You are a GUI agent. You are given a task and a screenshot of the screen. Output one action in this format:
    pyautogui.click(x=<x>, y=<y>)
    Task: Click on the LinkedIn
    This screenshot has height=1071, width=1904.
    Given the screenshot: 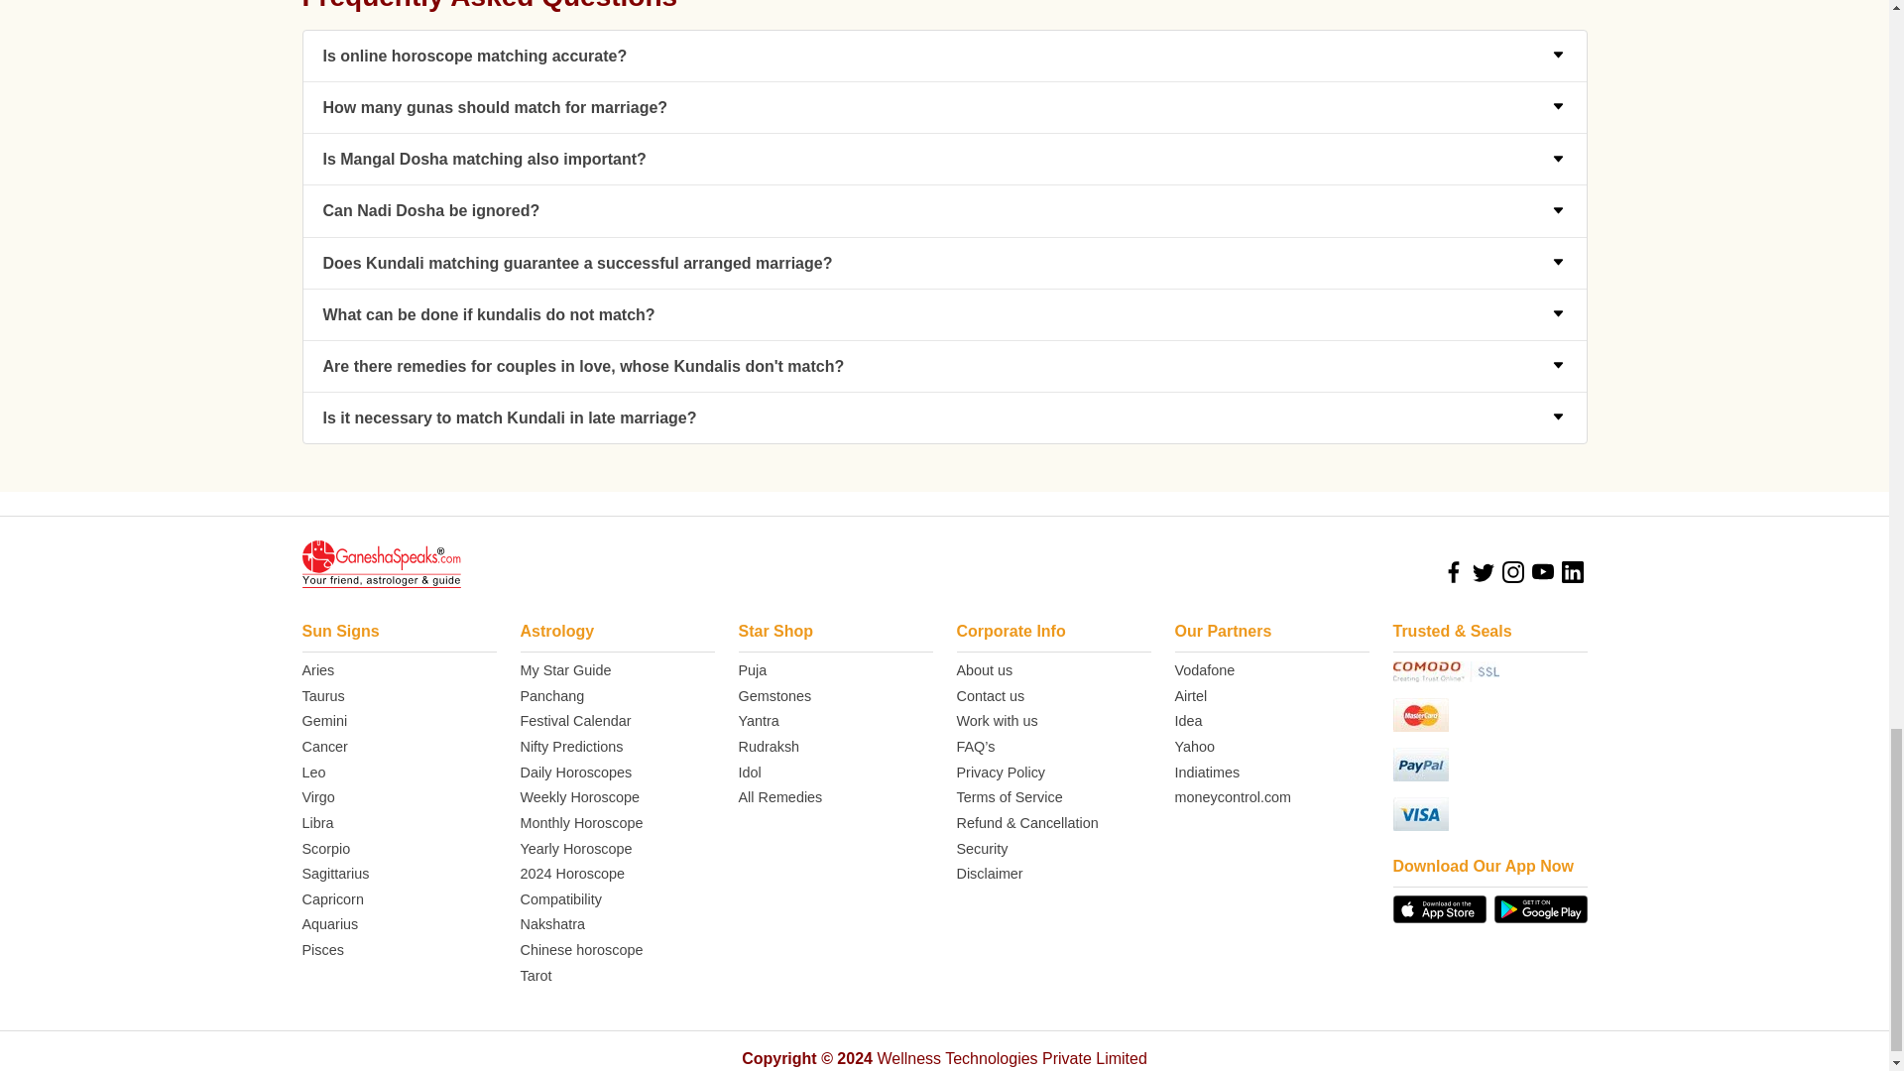 What is the action you would take?
    pyautogui.click(x=1571, y=571)
    